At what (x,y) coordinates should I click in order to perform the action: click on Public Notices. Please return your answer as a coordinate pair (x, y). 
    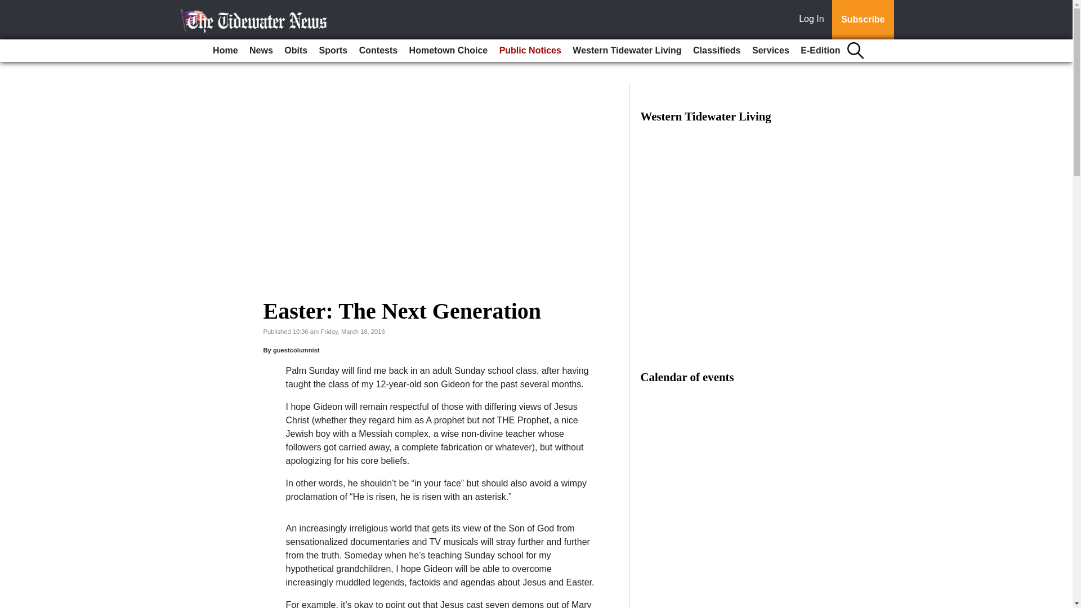
    Looking at the image, I should click on (530, 51).